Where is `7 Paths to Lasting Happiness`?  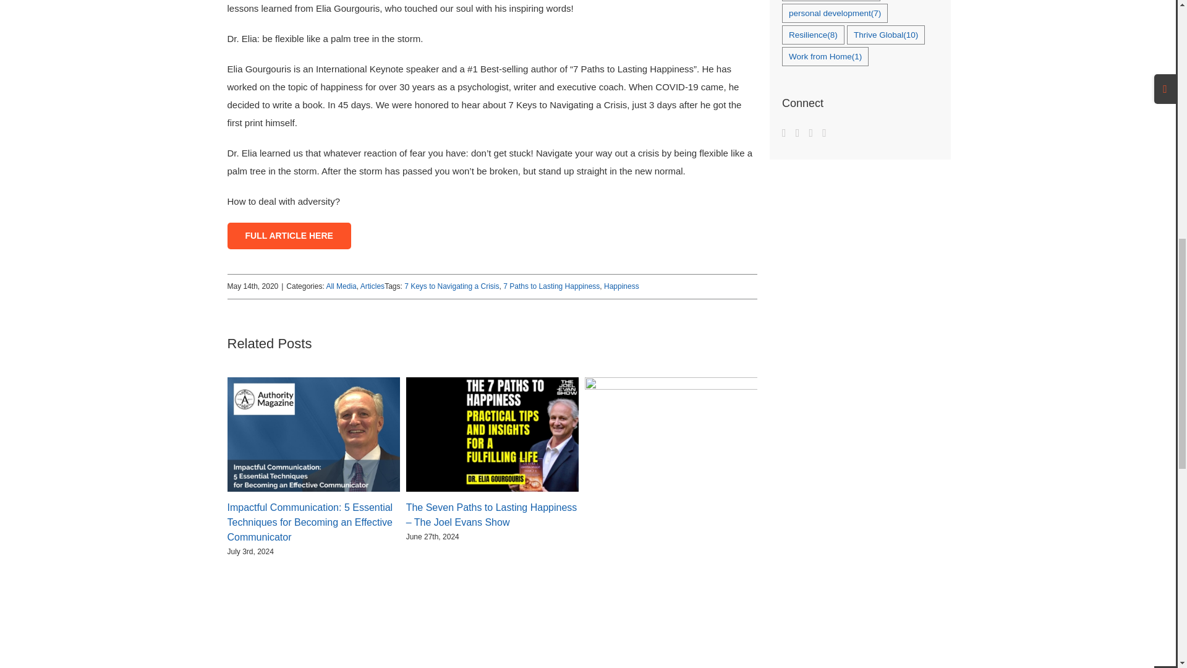 7 Paths to Lasting Happiness is located at coordinates (551, 286).